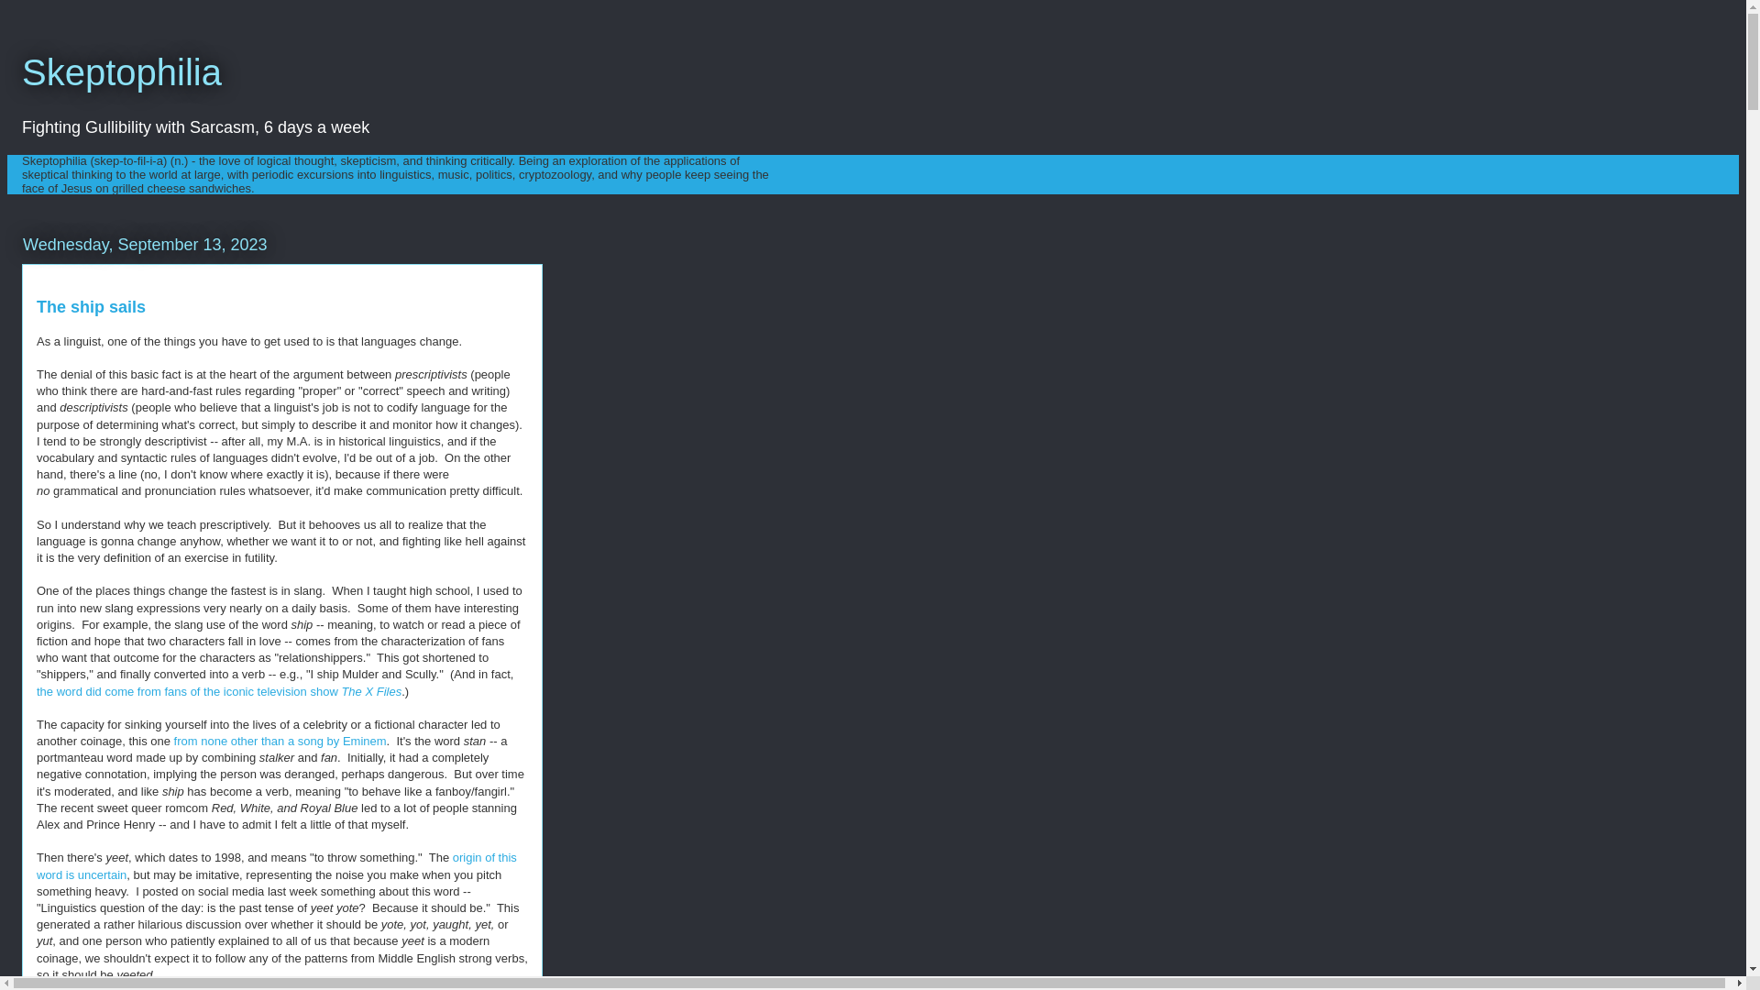 The image size is (1760, 990). I want to click on origin of this word is uncertain, so click(277, 865).